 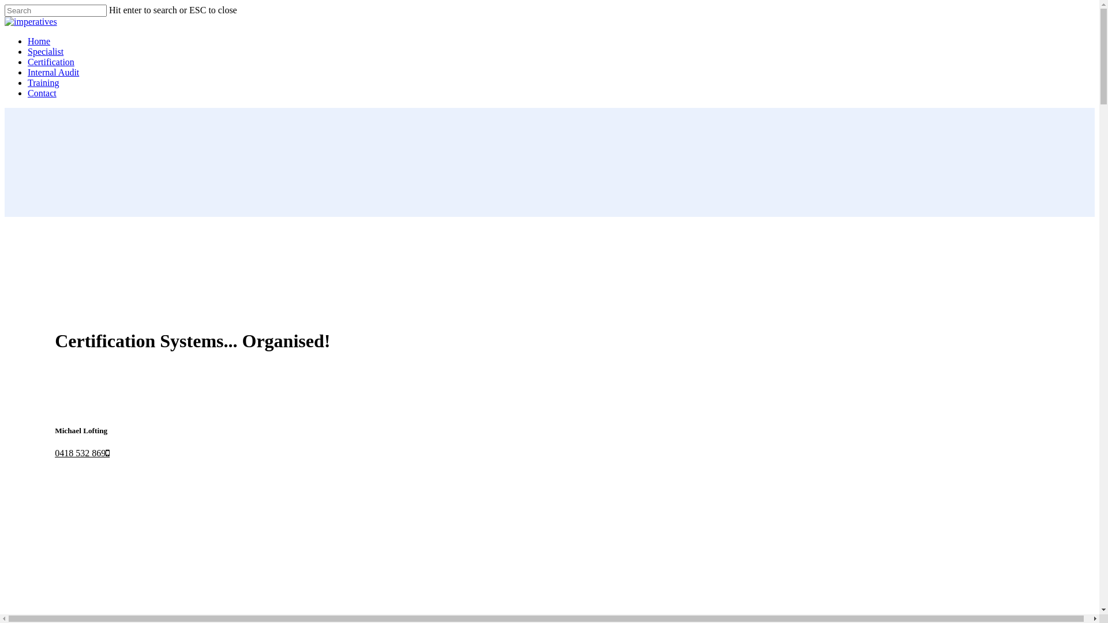 What do you see at coordinates (42, 93) in the screenshot?
I see `Contact` at bounding box center [42, 93].